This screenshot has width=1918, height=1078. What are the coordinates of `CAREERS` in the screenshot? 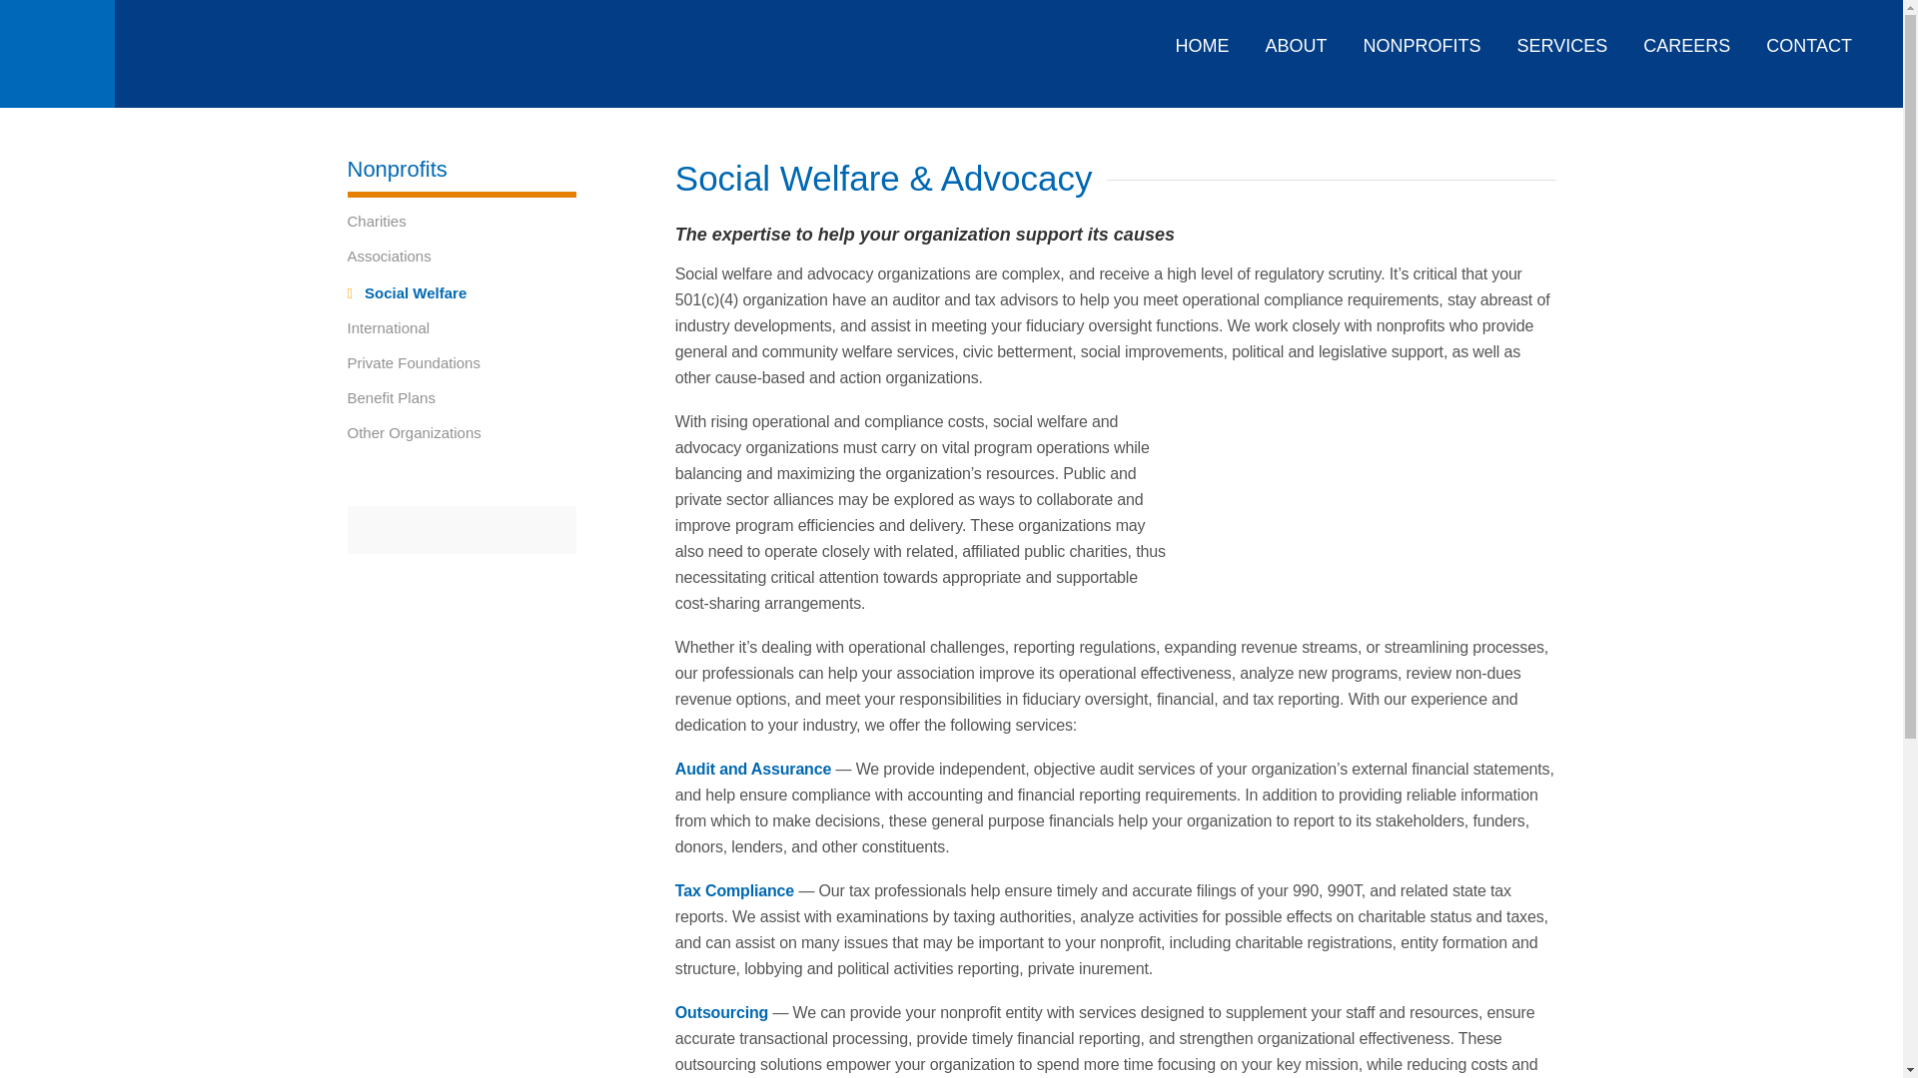 It's located at (1686, 39).